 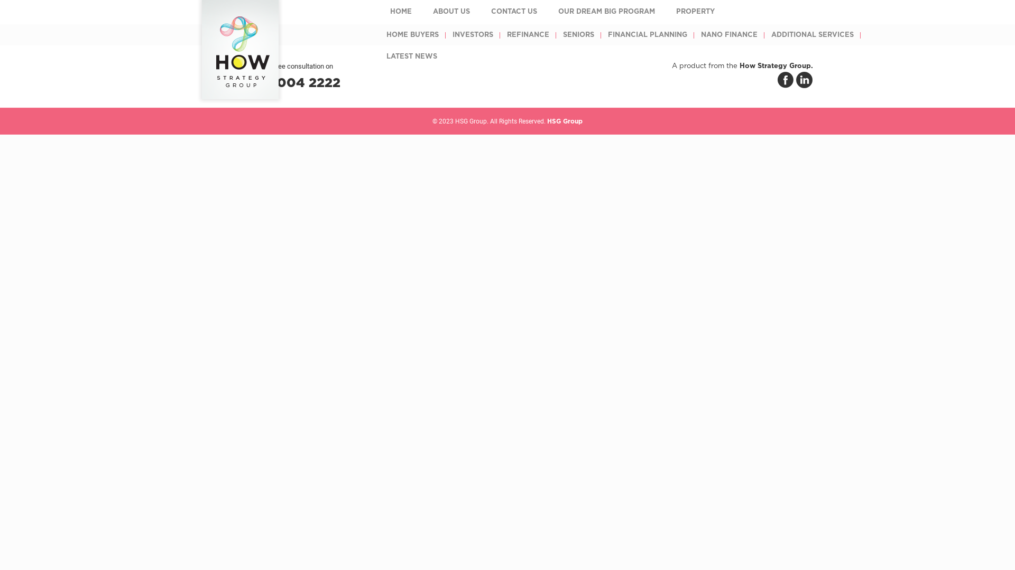 I want to click on HOME BUYERS, so click(x=412, y=35).